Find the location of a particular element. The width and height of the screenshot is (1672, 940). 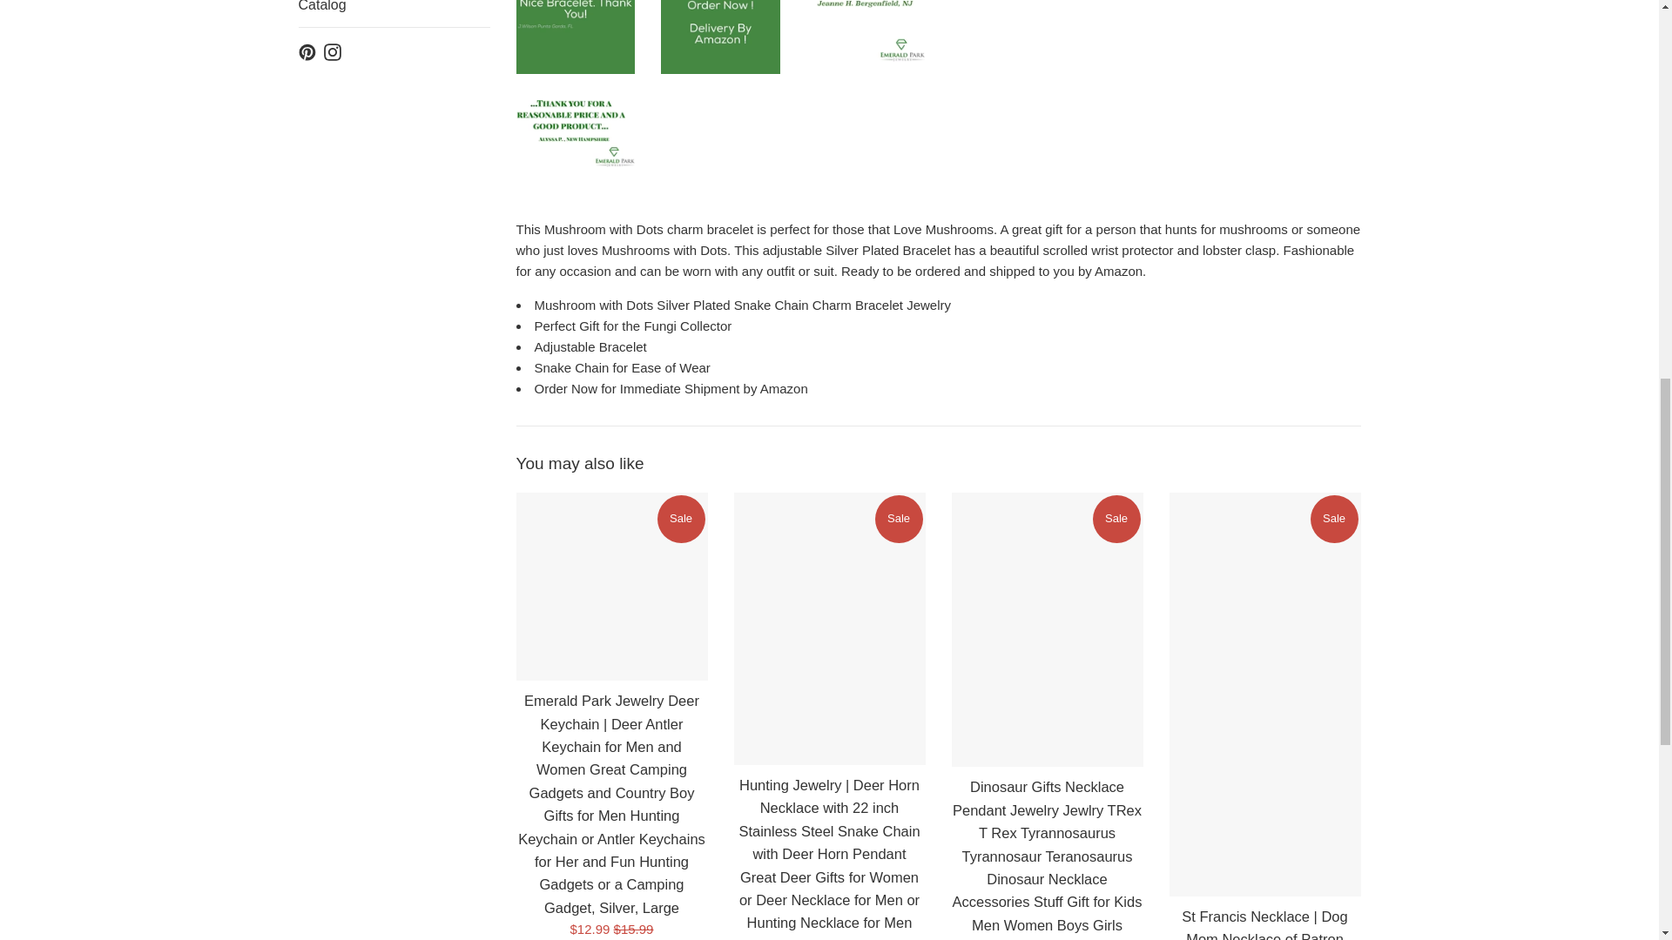

Pinterest is located at coordinates (307, 50).